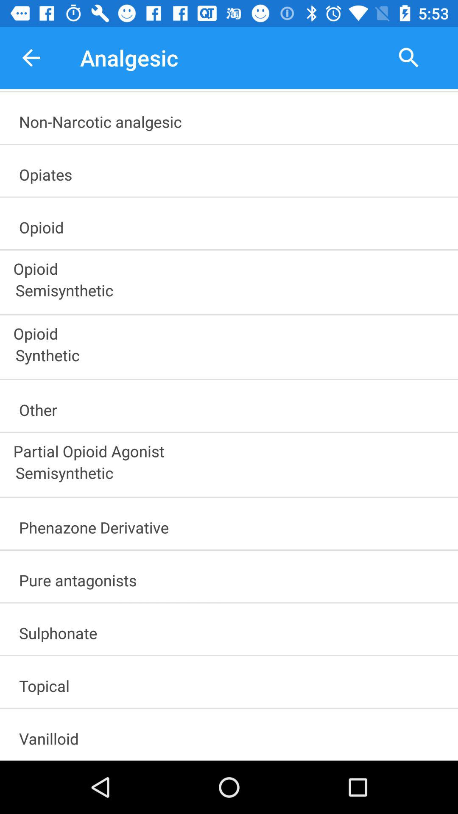  What do you see at coordinates (233, 358) in the screenshot?
I see `choose the synthetic item` at bounding box center [233, 358].